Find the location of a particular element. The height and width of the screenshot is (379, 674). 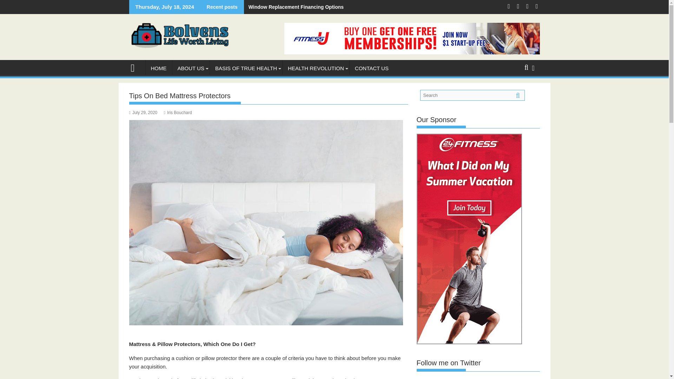

HOME is located at coordinates (159, 68).